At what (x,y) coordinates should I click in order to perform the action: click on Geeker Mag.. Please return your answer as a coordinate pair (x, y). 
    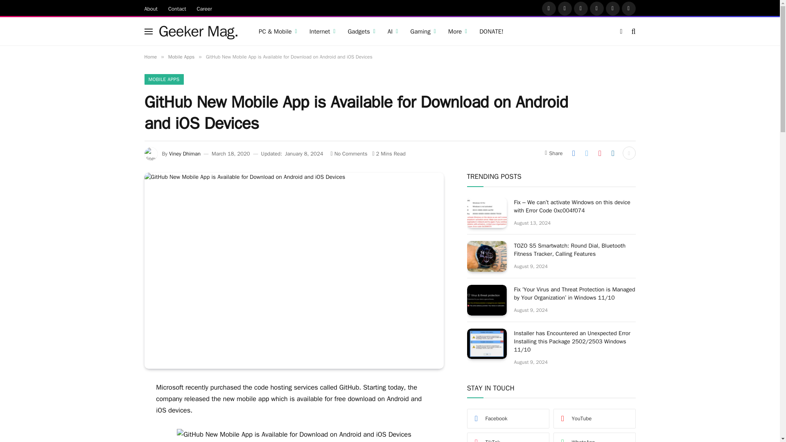
    Looking at the image, I should click on (199, 31).